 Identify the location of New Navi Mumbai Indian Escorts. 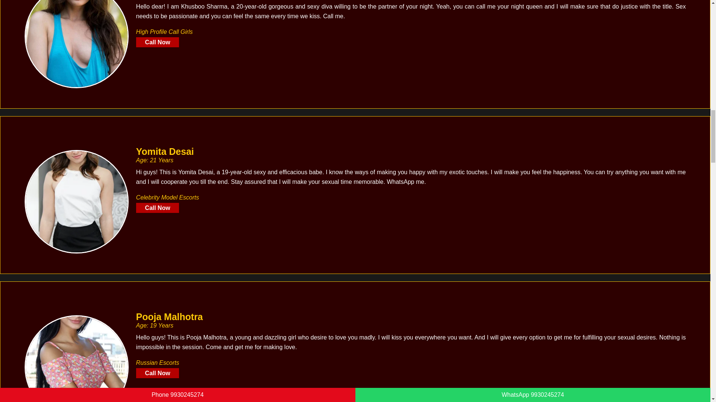
(76, 358).